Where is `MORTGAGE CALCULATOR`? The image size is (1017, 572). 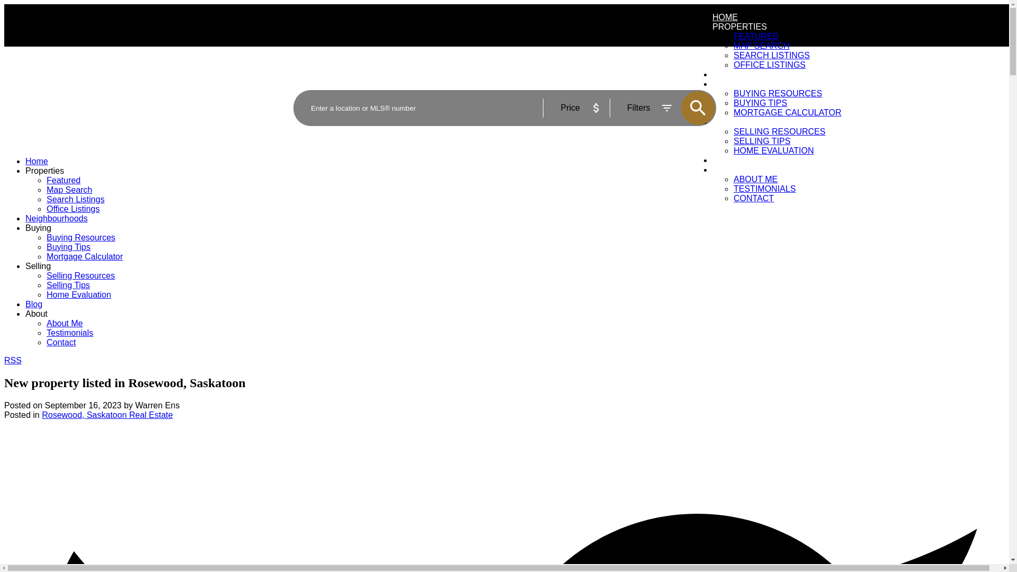 MORTGAGE CALCULATOR is located at coordinates (787, 112).